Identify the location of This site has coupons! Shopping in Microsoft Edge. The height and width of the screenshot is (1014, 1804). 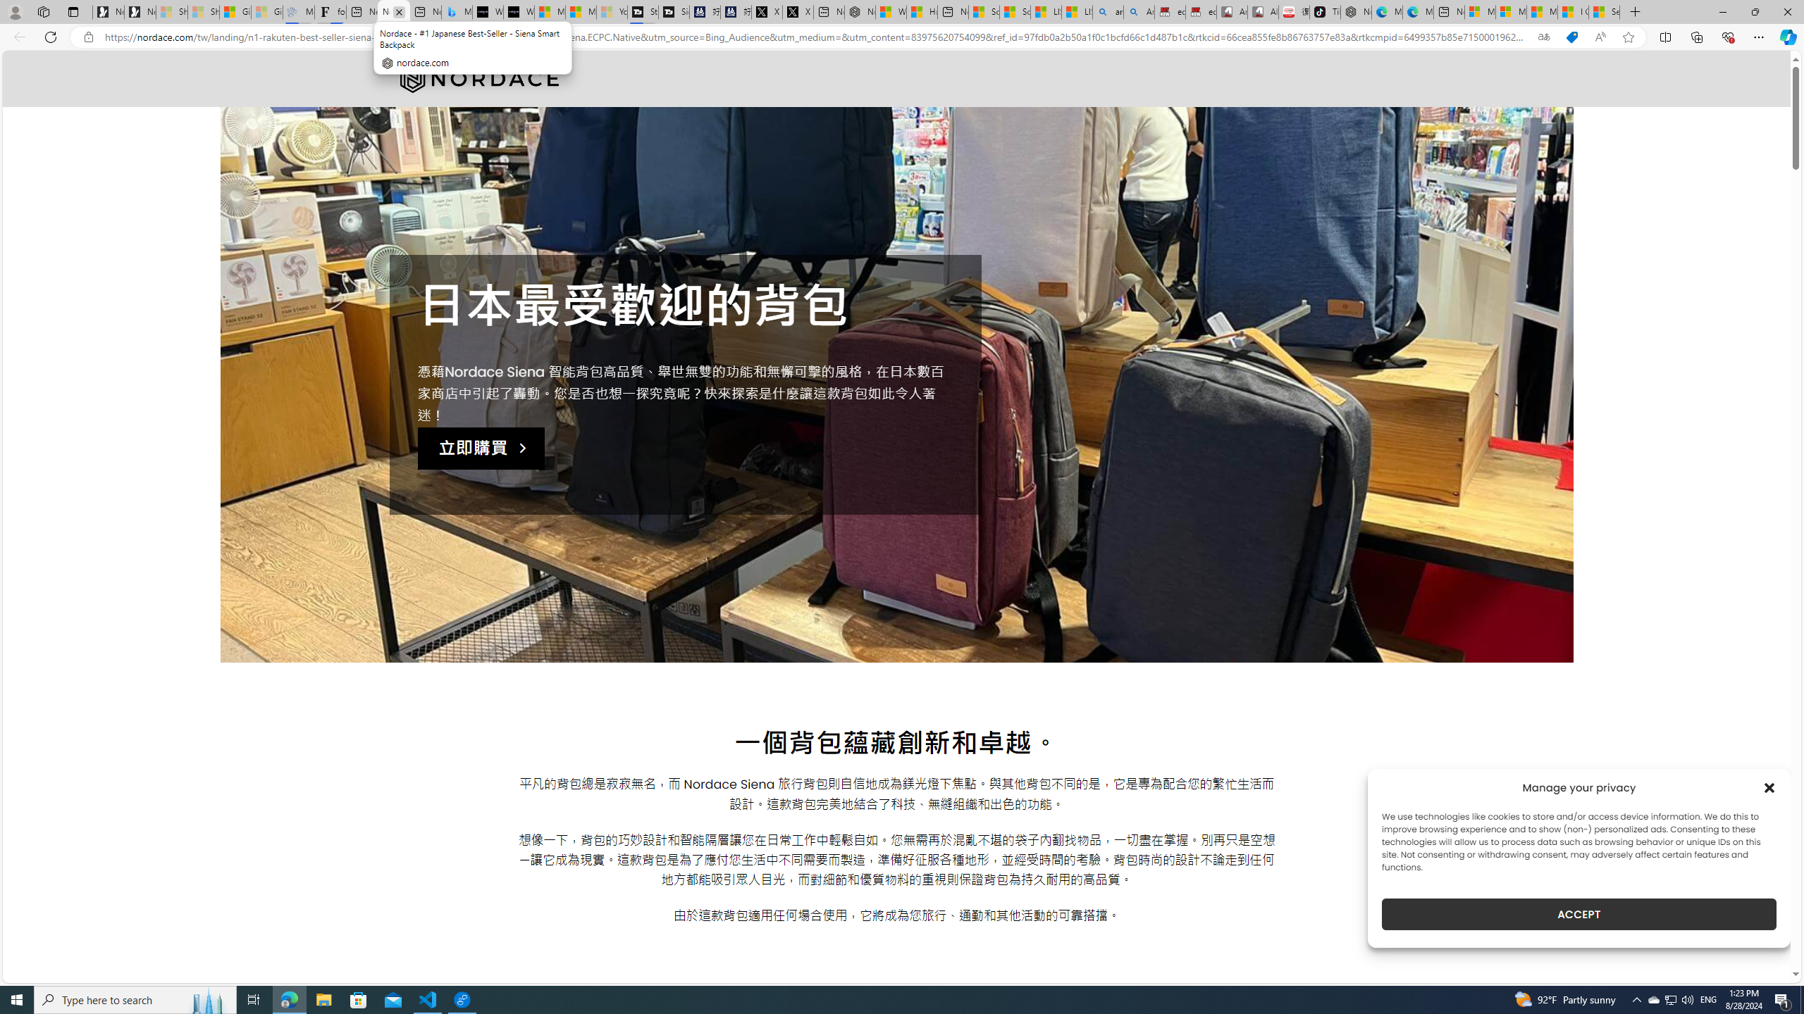
(1571, 37).